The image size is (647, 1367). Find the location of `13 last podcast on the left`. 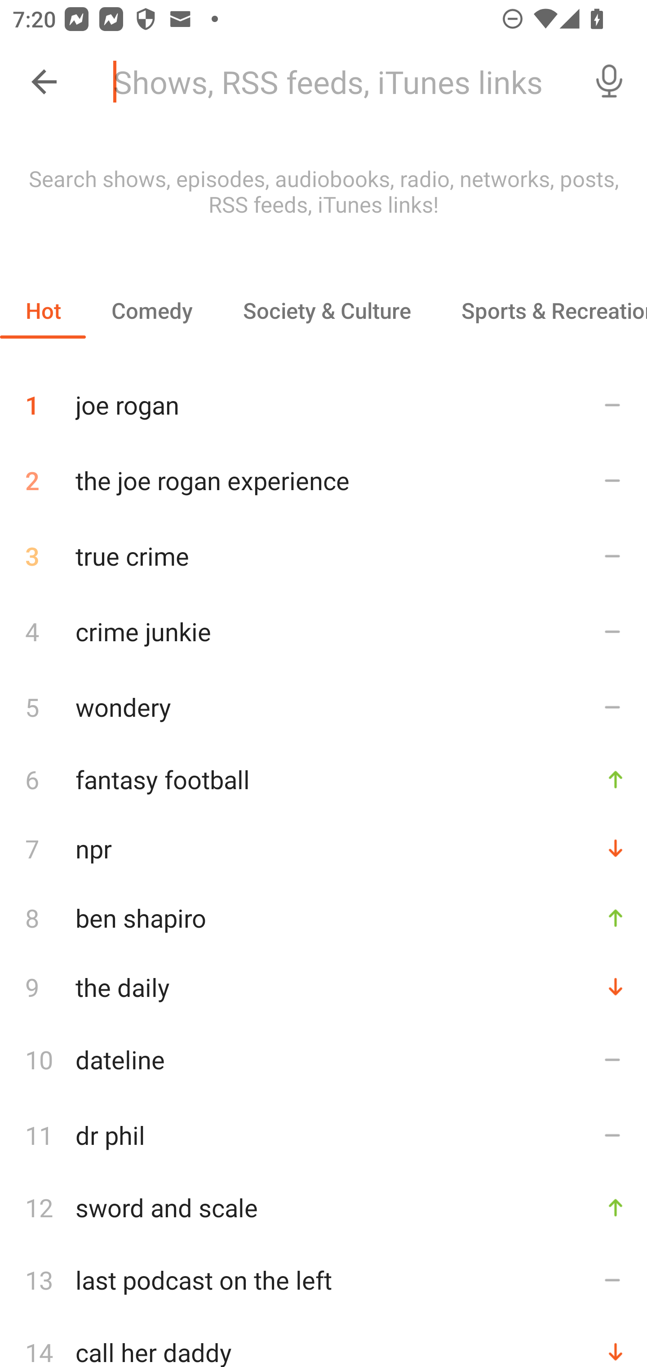

13 last podcast on the left is located at coordinates (323, 1280).